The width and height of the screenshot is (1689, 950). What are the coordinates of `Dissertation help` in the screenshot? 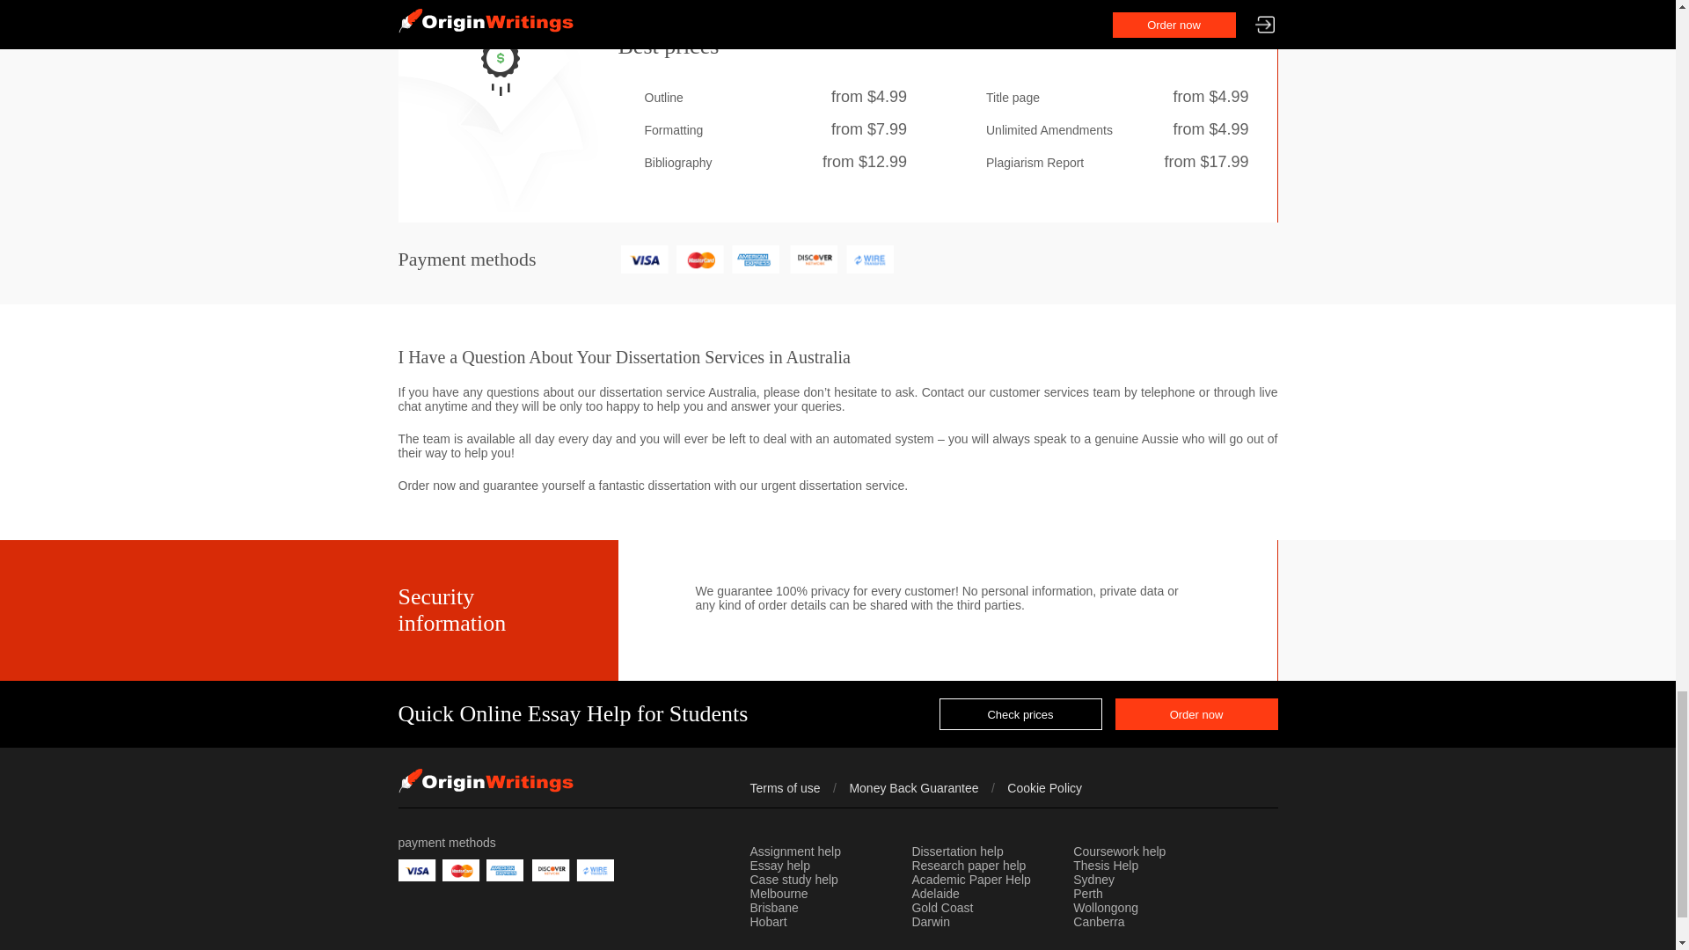 It's located at (957, 852).